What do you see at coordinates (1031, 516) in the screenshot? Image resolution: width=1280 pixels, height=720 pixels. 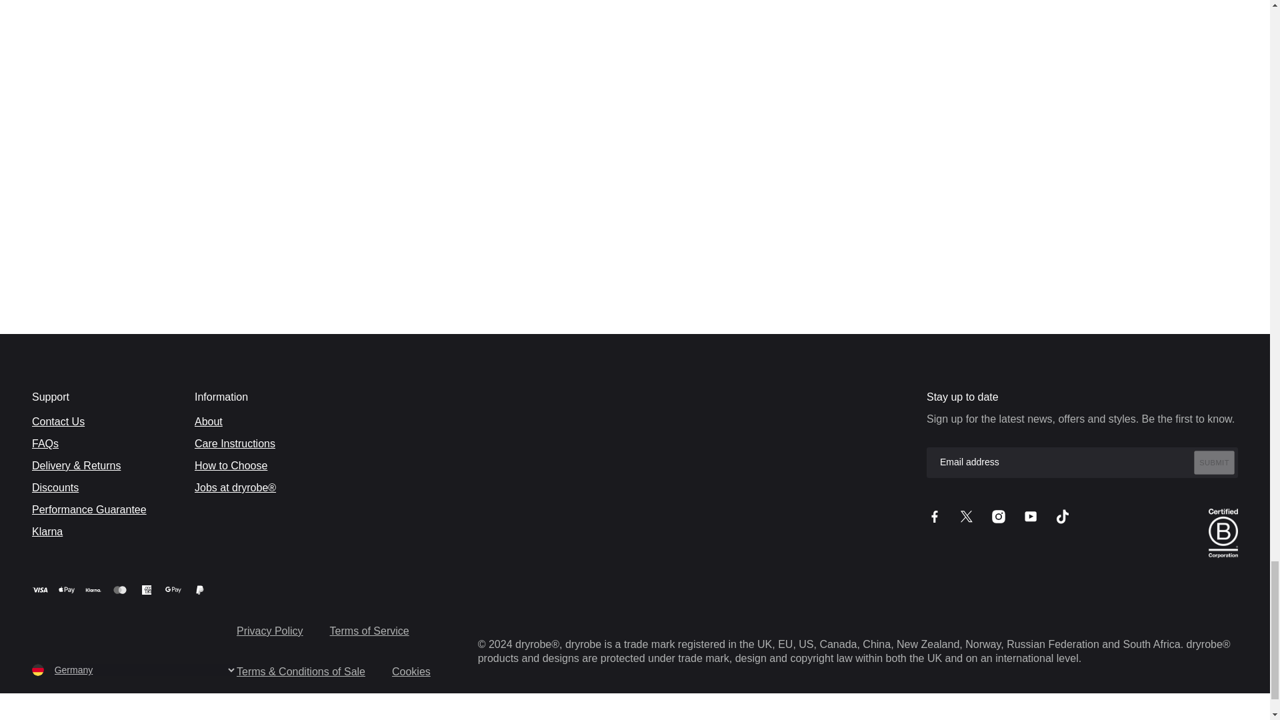 I see `dryrobe on youtube` at bounding box center [1031, 516].